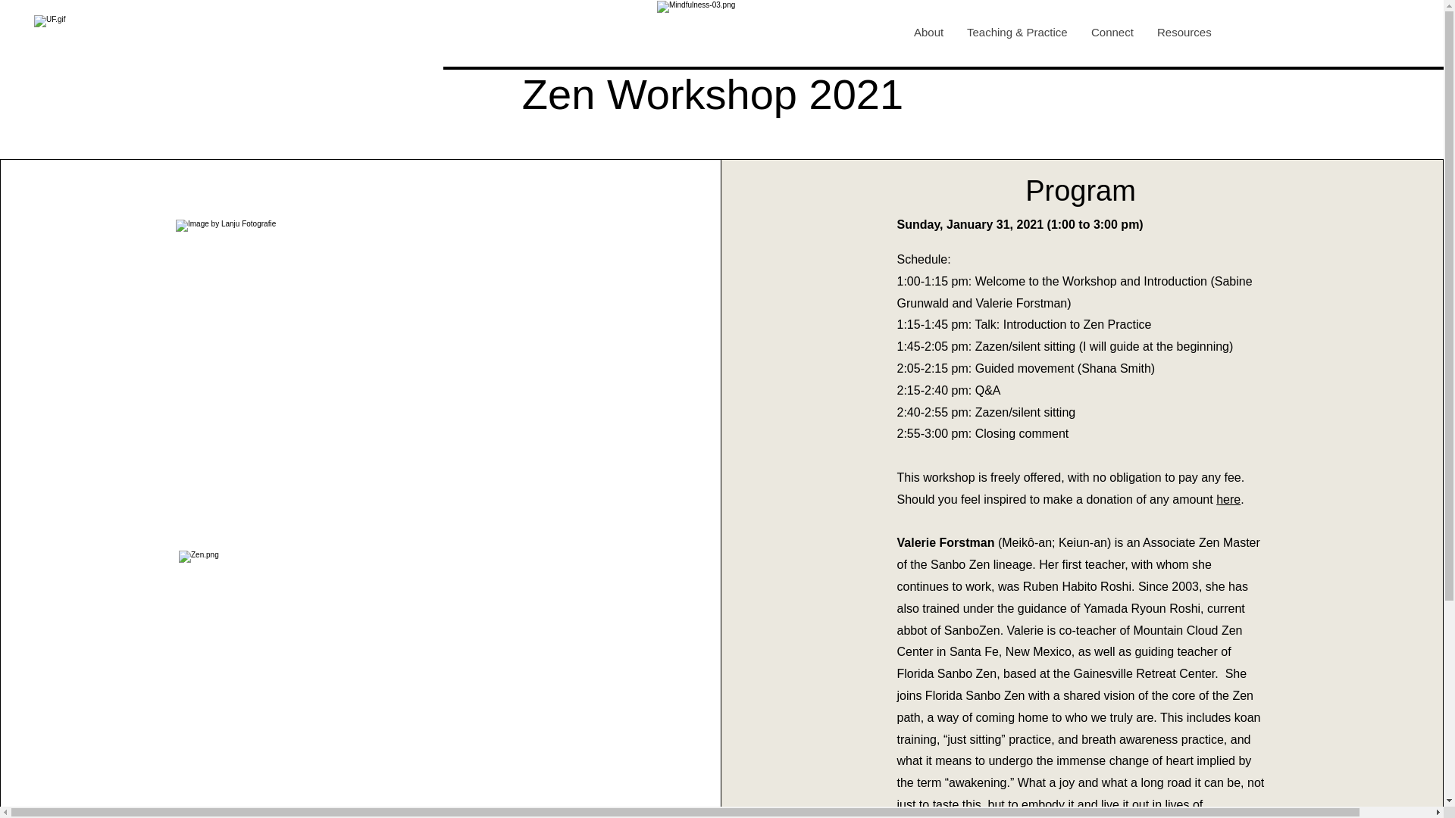 This screenshot has height=818, width=1455. Describe the element at coordinates (928, 33) in the screenshot. I see `About` at that location.